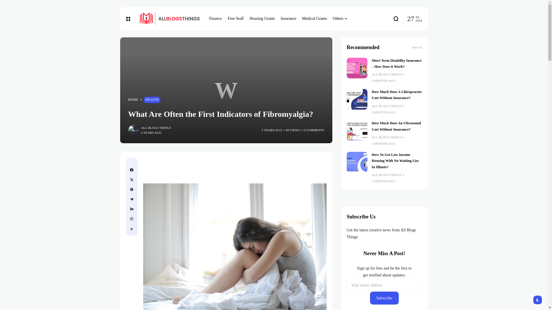 This screenshot has height=310, width=552. What do you see at coordinates (272, 130) in the screenshot?
I see `2 YEARS AGO` at bounding box center [272, 130].